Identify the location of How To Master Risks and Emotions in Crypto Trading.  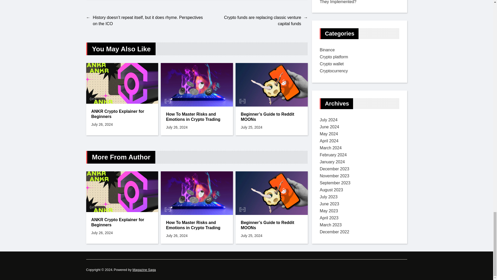
(197, 225).